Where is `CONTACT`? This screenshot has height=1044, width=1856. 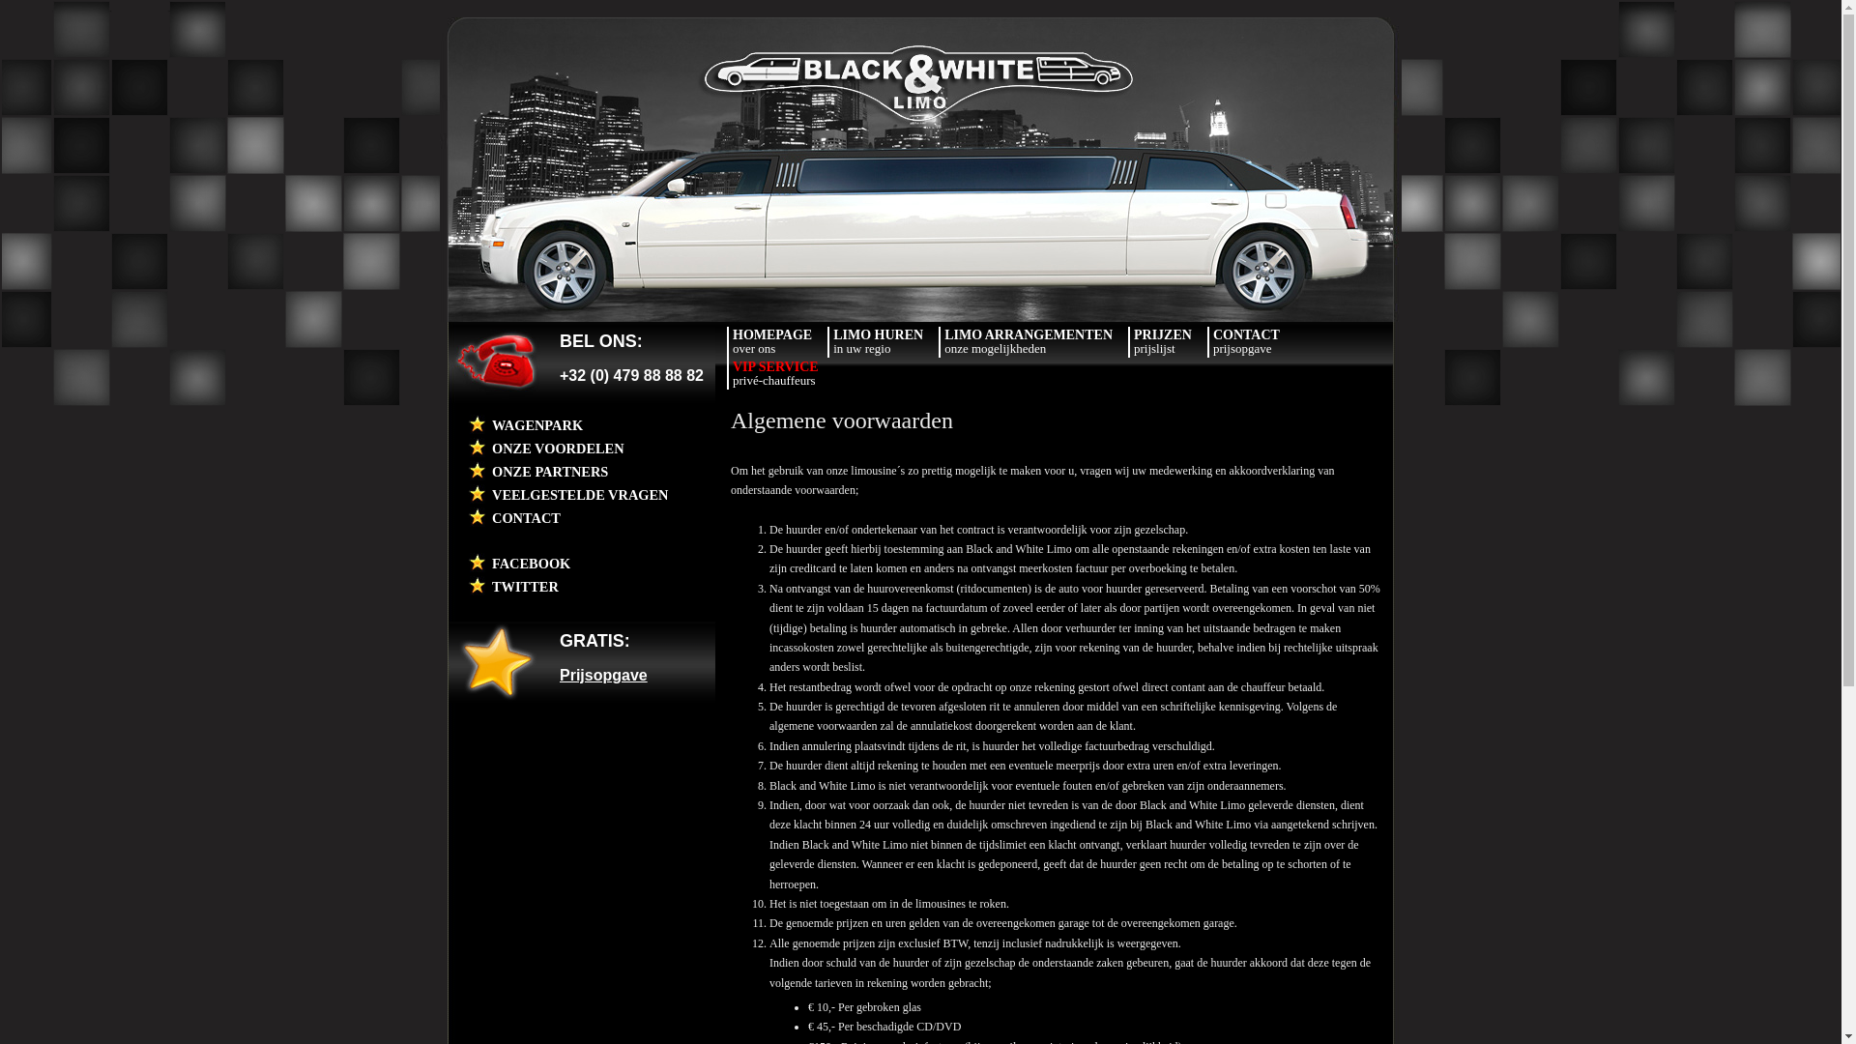
CONTACT is located at coordinates (526, 518).